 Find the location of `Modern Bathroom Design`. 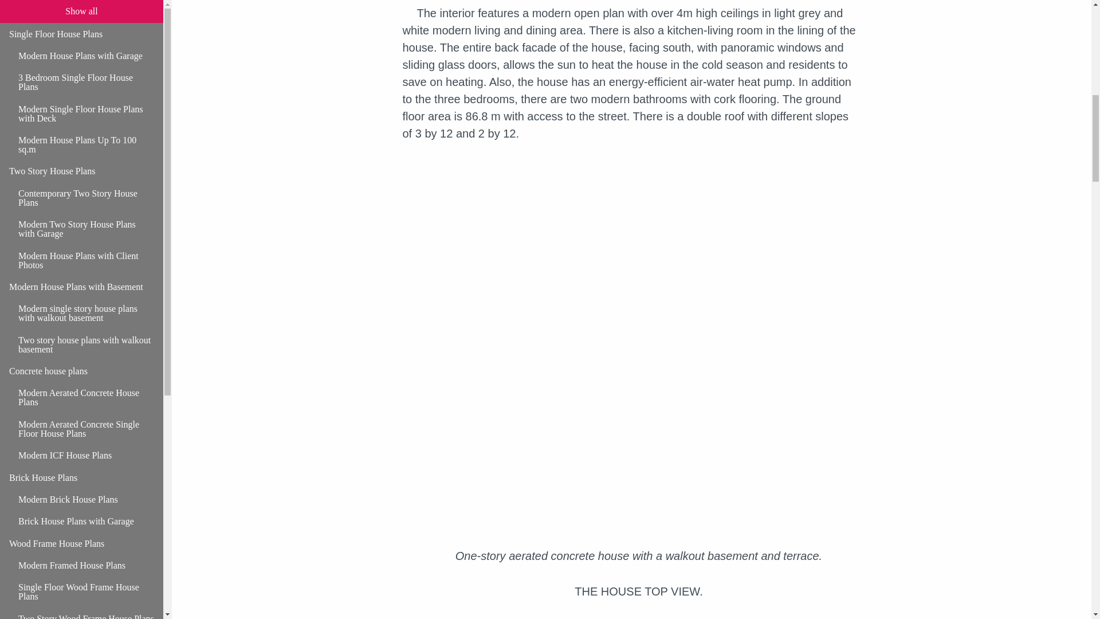

Modern Bathroom Design is located at coordinates (86, 132).